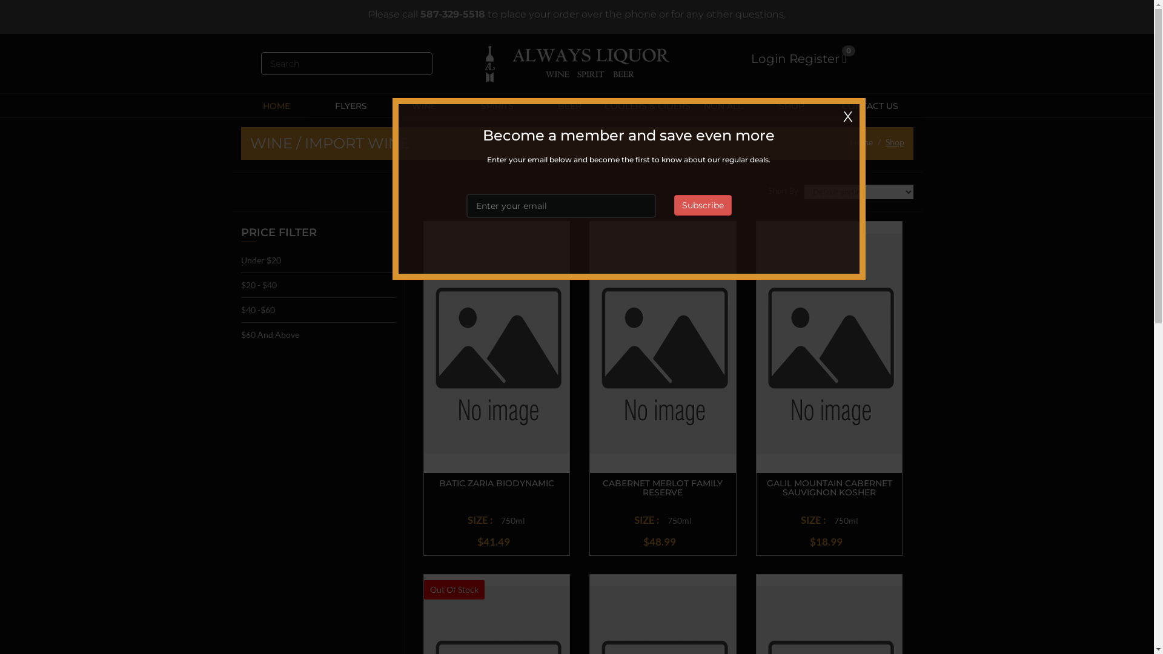 The width and height of the screenshot is (1163, 654). What do you see at coordinates (271, 143) in the screenshot?
I see `WINE` at bounding box center [271, 143].